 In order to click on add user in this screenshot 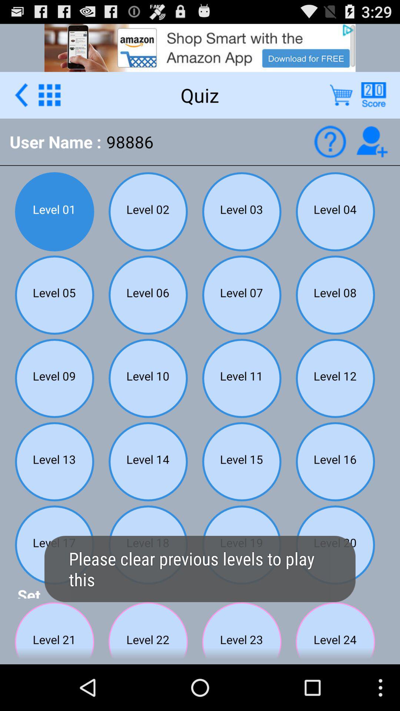, I will do `click(372, 141)`.